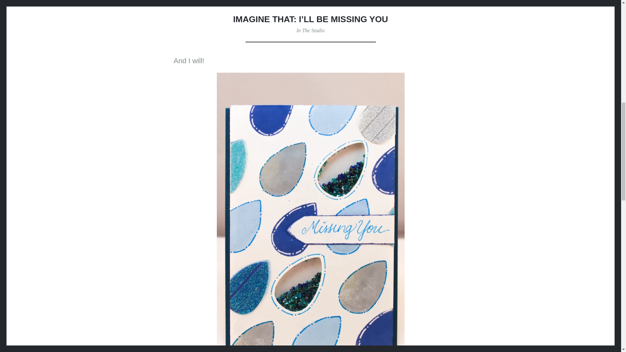 The height and width of the screenshot is (352, 626). What do you see at coordinates (310, 30) in the screenshot?
I see `In The Studio` at bounding box center [310, 30].